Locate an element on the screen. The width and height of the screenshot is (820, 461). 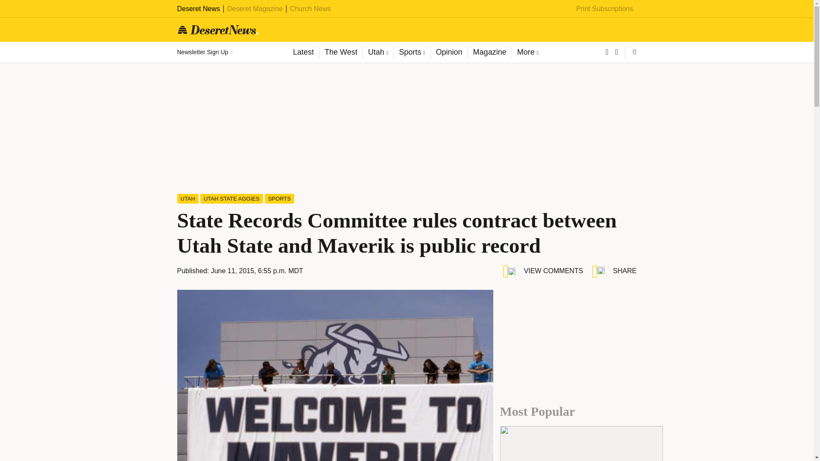
Newsletter Sign Up is located at coordinates (204, 52).